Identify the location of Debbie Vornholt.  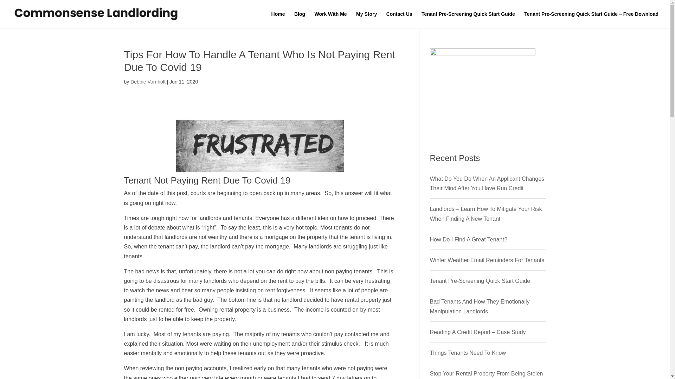
(148, 81).